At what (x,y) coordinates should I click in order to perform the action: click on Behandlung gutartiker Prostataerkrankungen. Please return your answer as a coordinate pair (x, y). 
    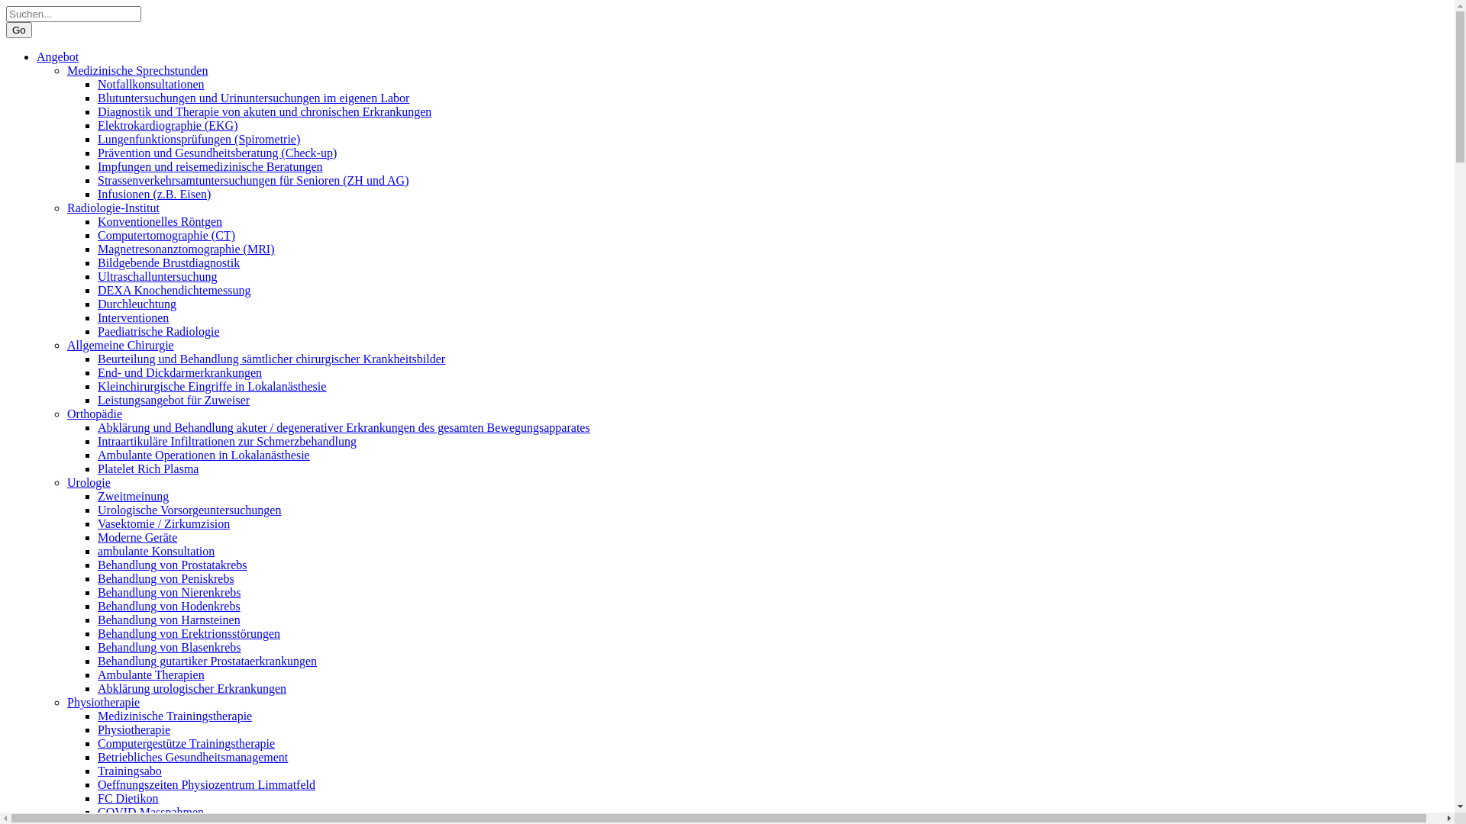
    Looking at the image, I should click on (208, 661).